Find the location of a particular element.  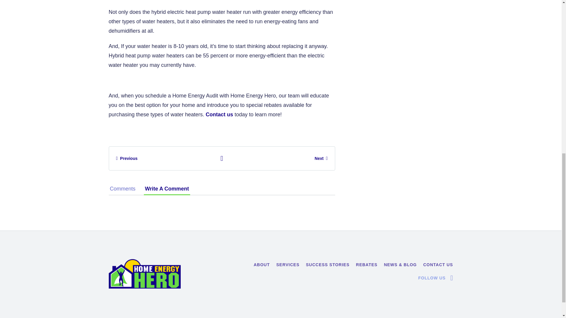

ABOUT is located at coordinates (262, 265).